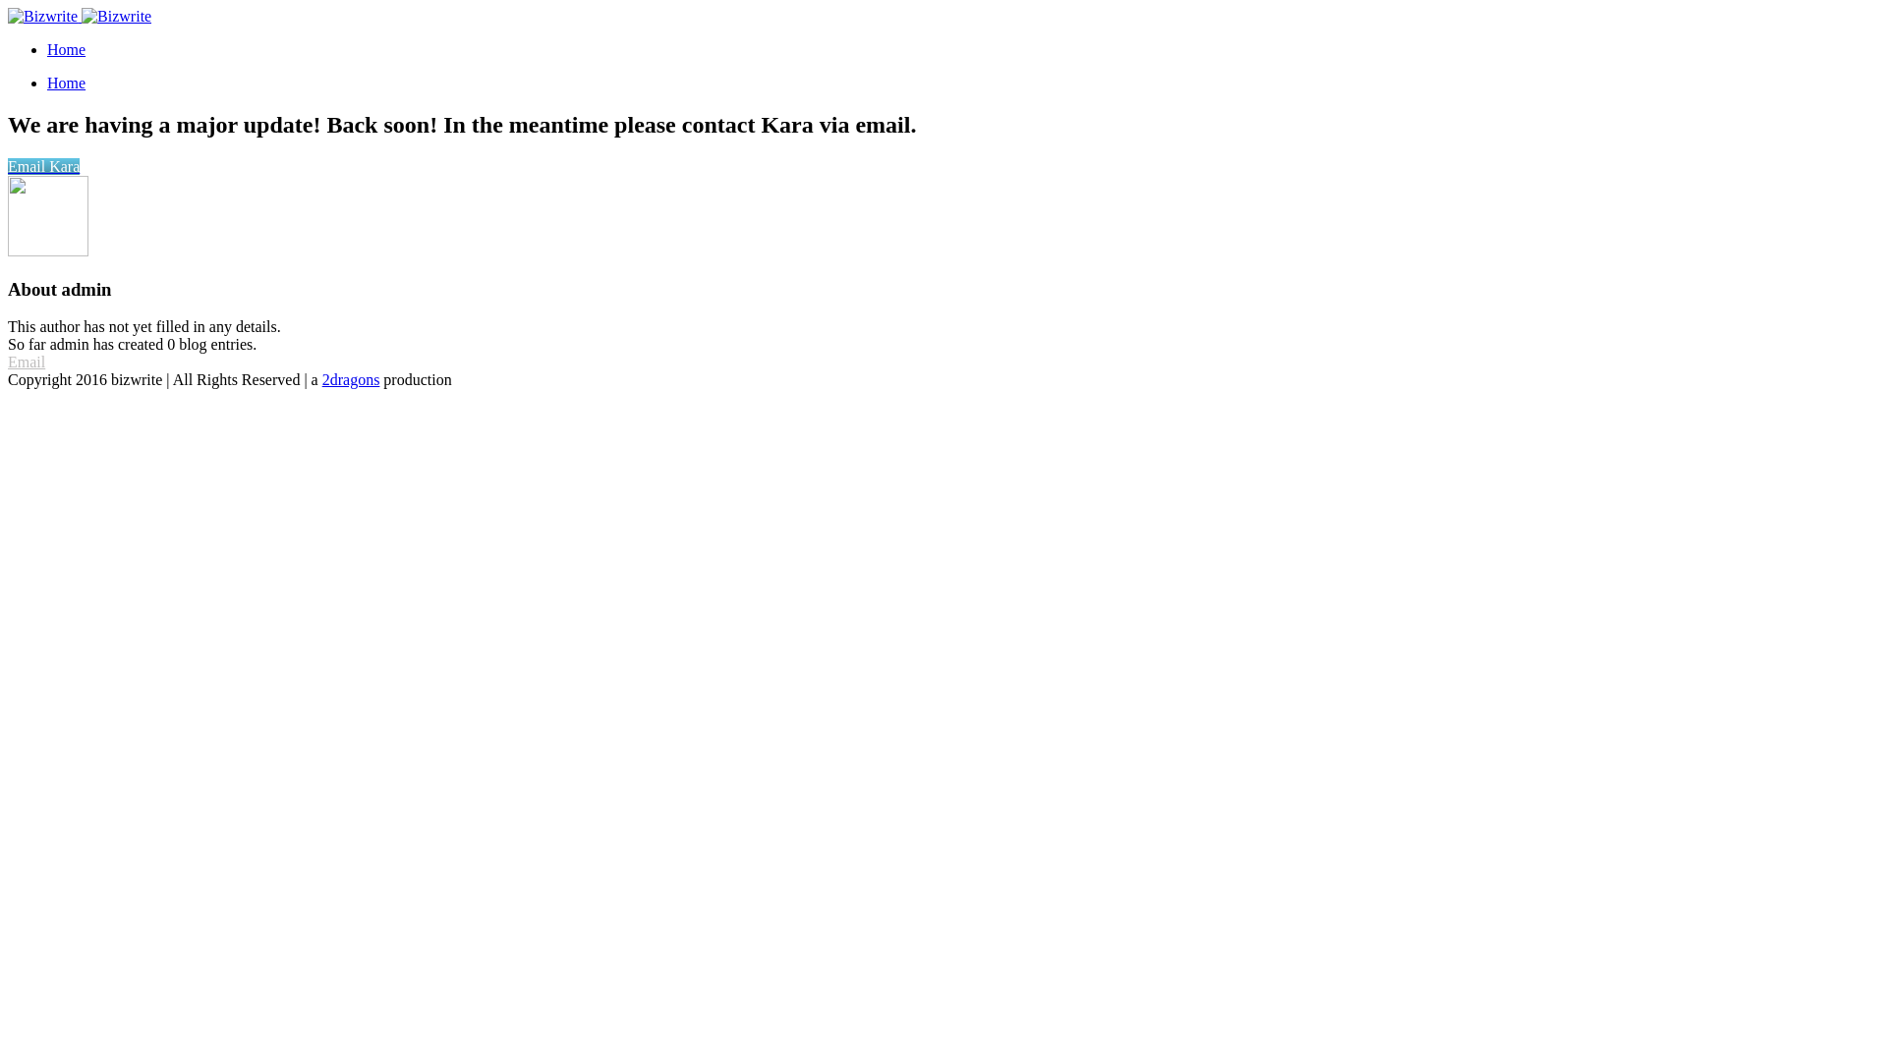 Image resolution: width=1887 pixels, height=1061 pixels. I want to click on Home, so click(67, 49).